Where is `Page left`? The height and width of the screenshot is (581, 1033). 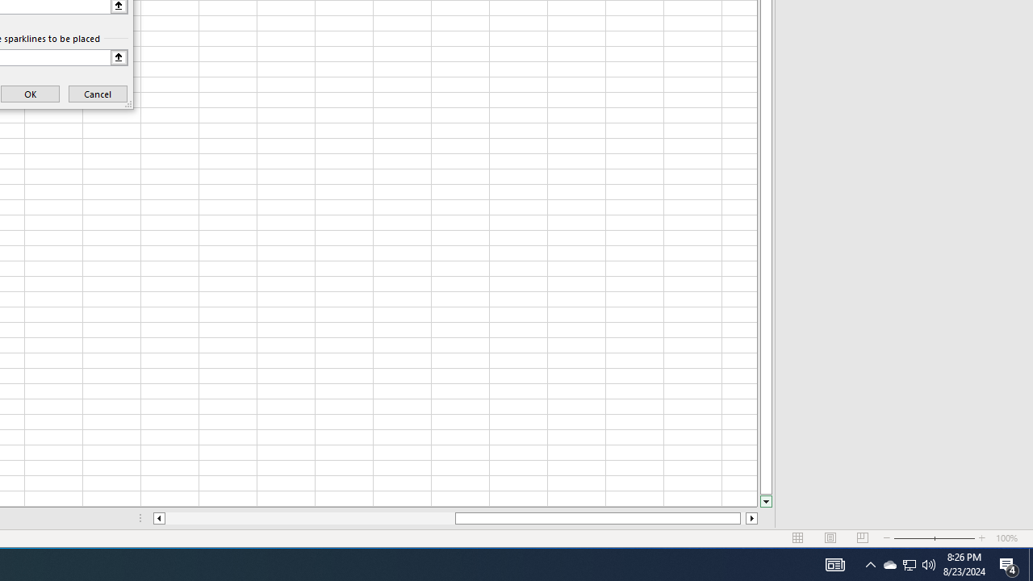
Page left is located at coordinates (310, 518).